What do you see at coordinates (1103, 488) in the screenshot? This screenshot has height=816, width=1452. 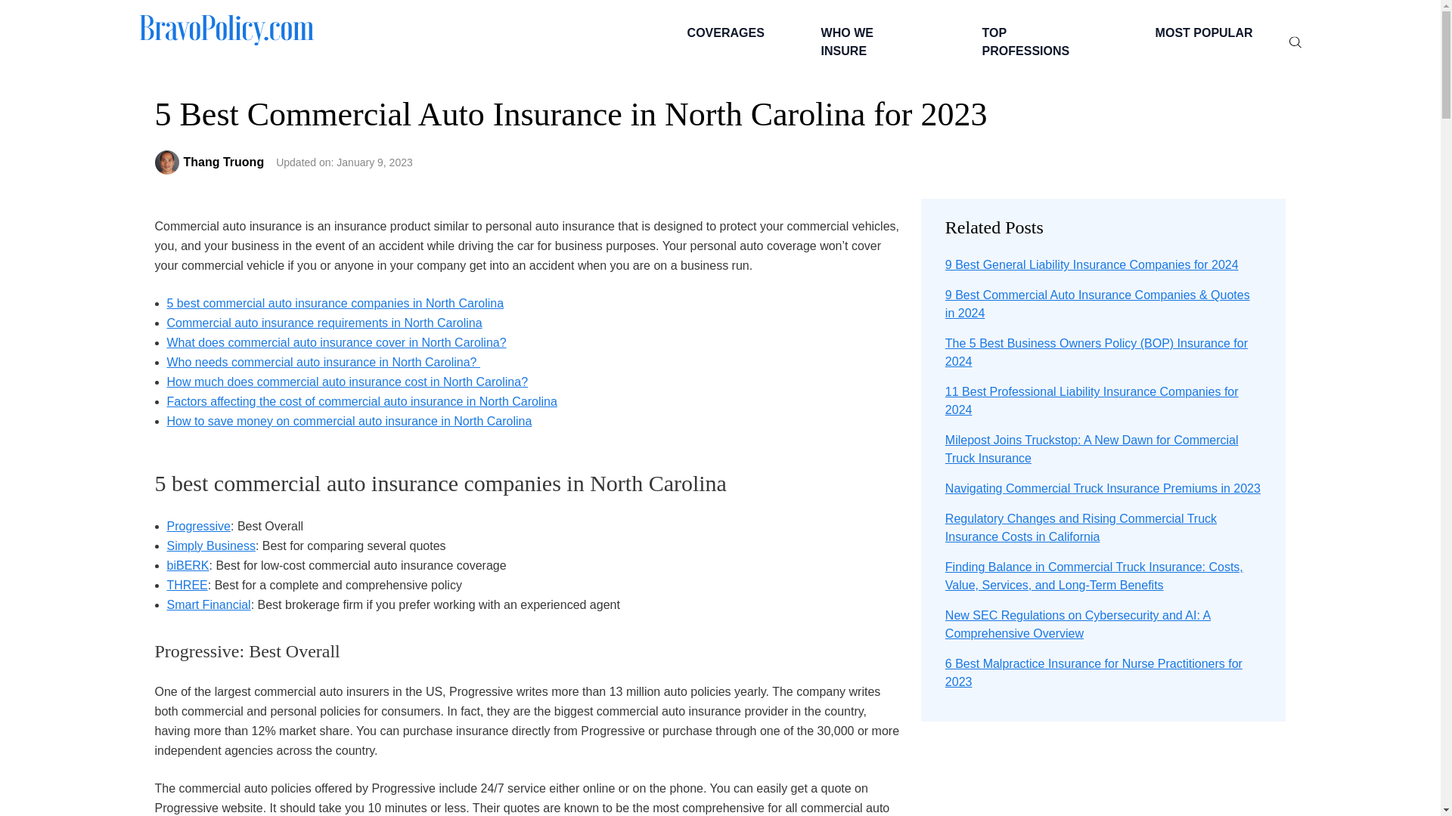 I see `Navigating Commercial Truck Insurance Premiums in 2023` at bounding box center [1103, 488].